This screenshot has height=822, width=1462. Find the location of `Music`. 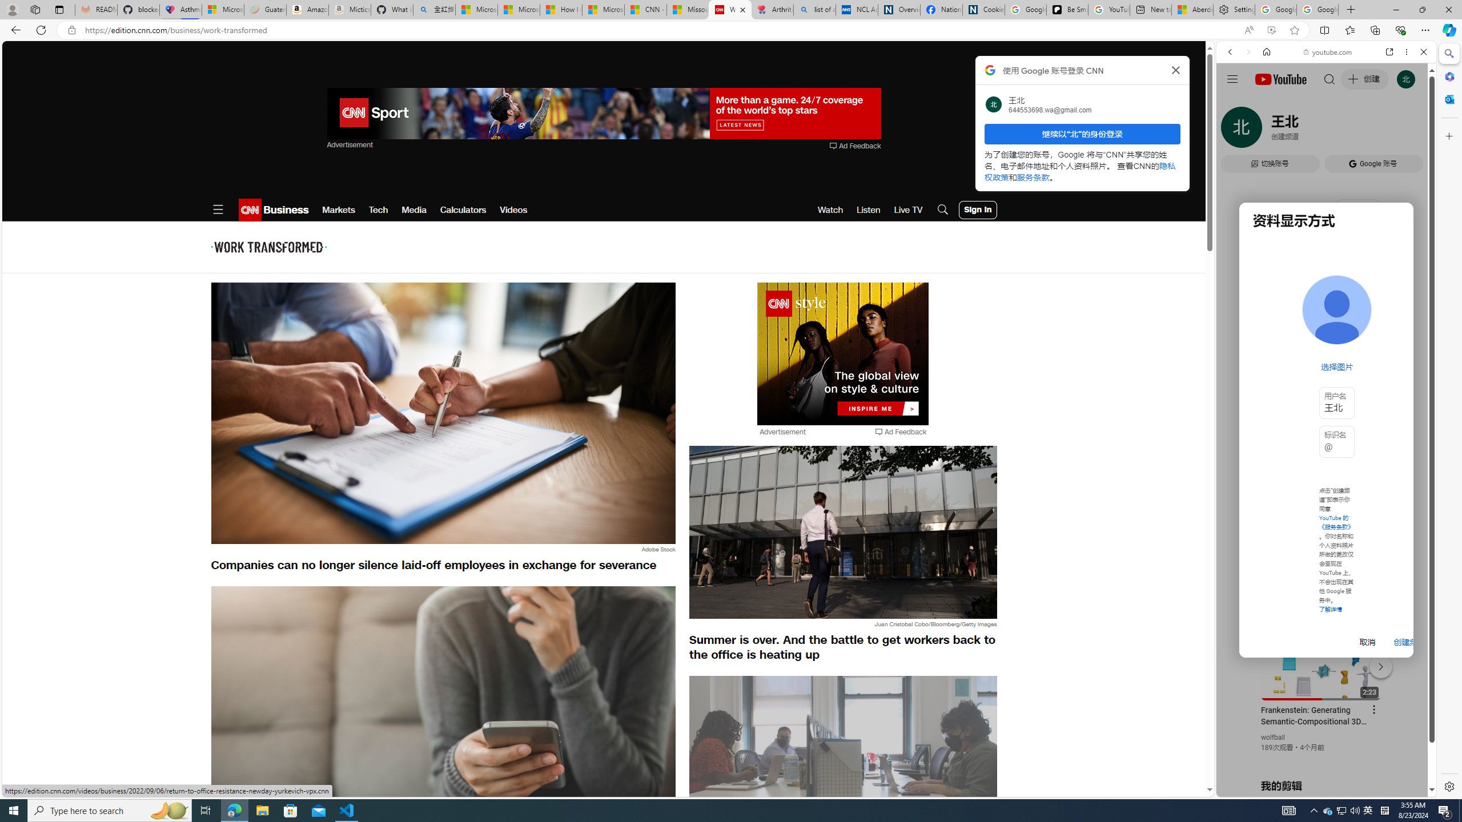

Music is located at coordinates (1326, 310).